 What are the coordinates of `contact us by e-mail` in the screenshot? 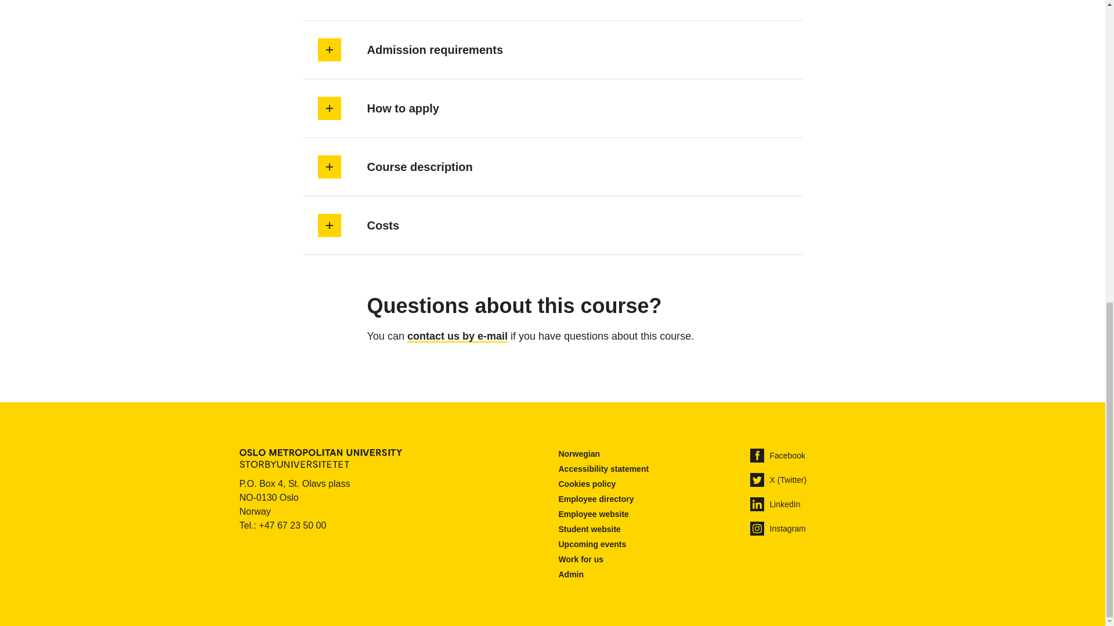 It's located at (457, 336).